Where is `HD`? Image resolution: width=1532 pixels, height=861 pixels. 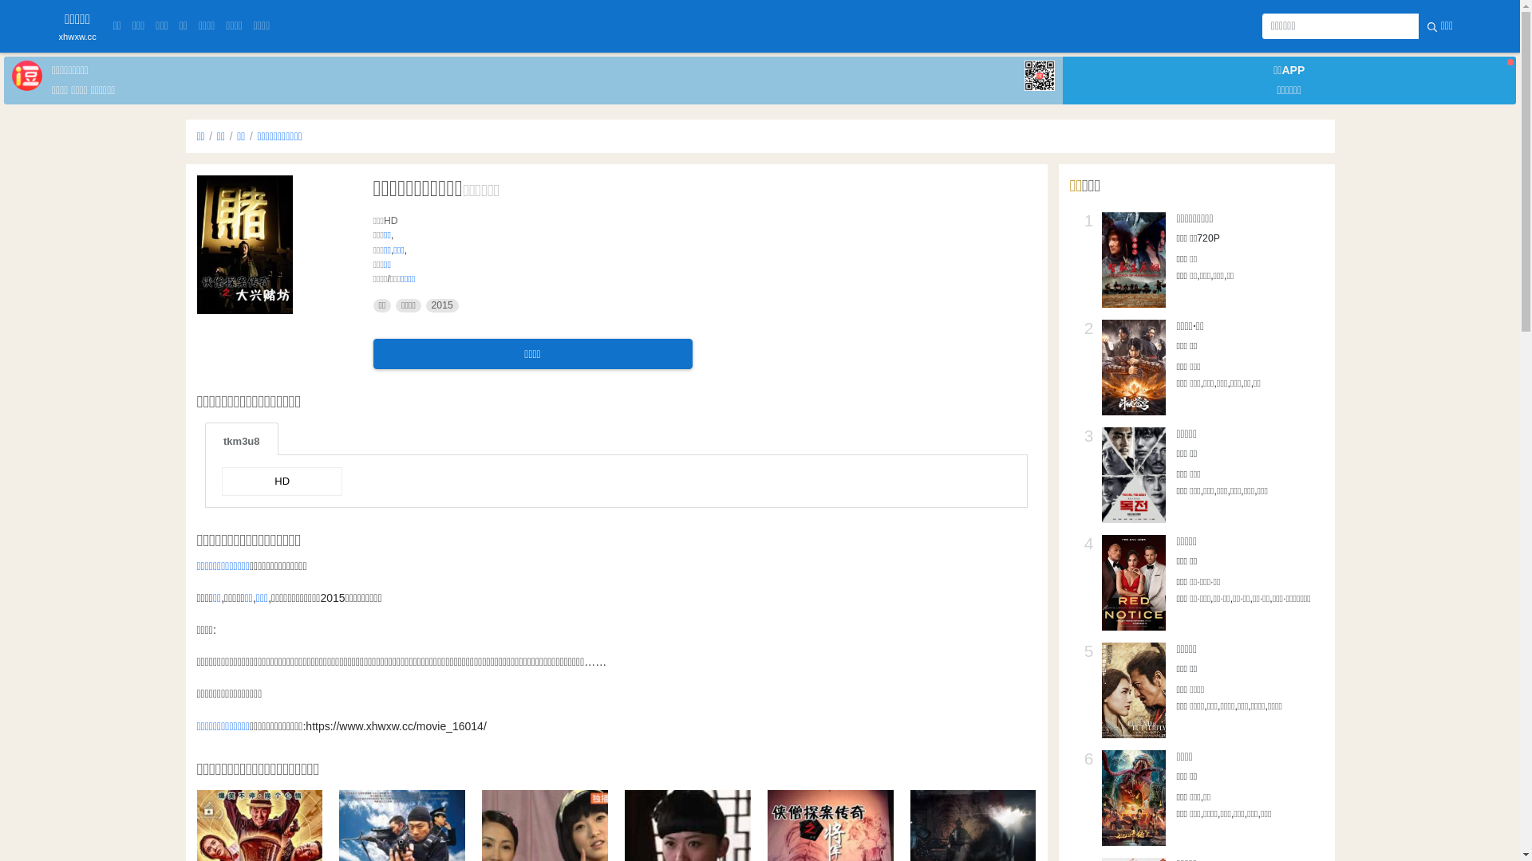
HD is located at coordinates (282, 482).